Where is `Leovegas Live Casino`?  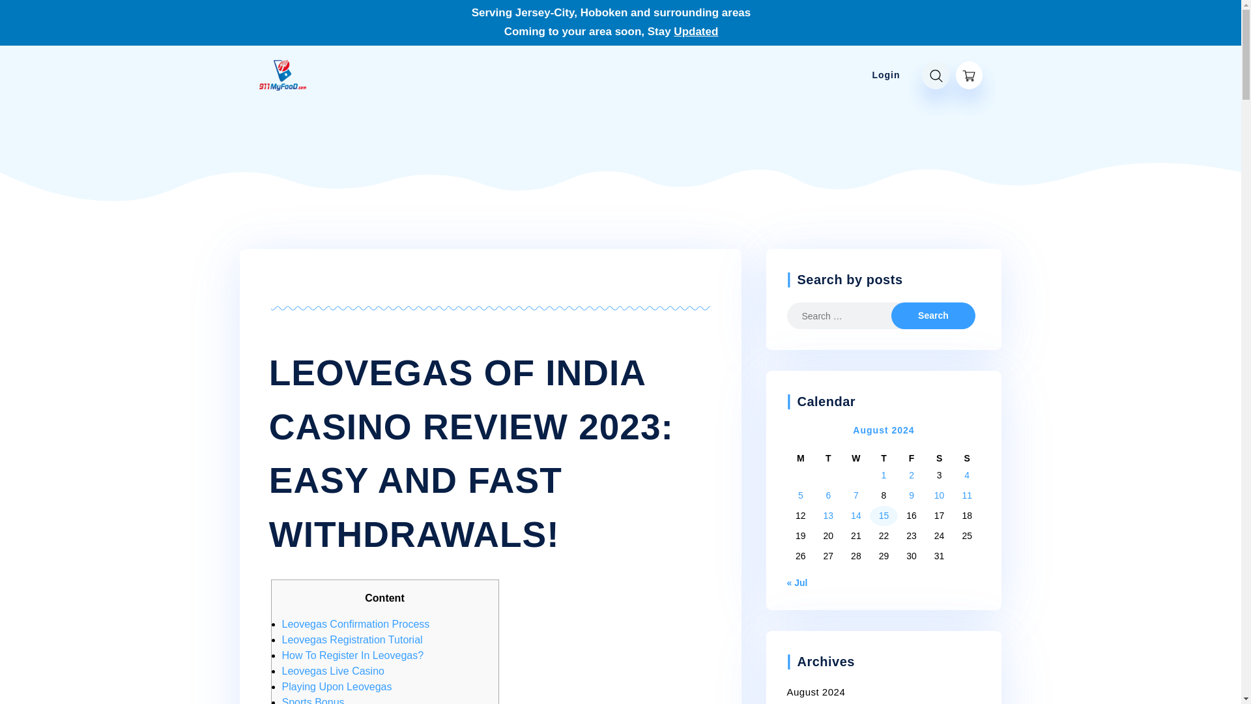 Leovegas Live Casino is located at coordinates (332, 670).